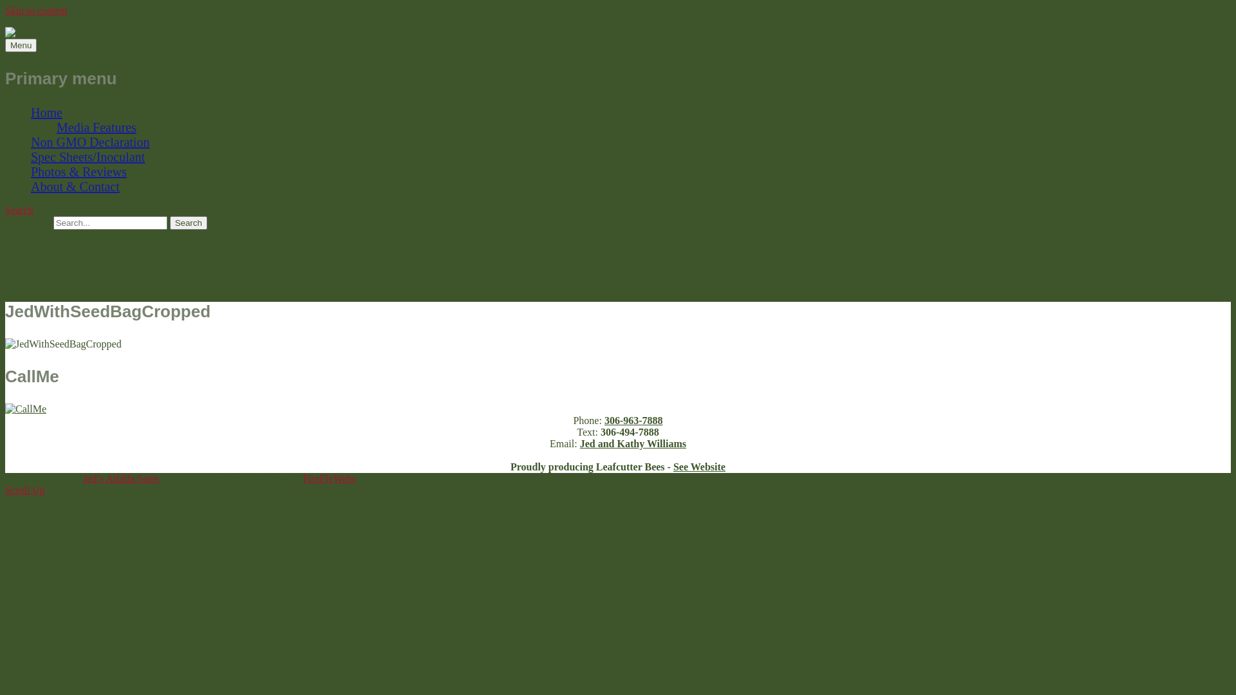  I want to click on 306-963-7888, so click(633, 421).